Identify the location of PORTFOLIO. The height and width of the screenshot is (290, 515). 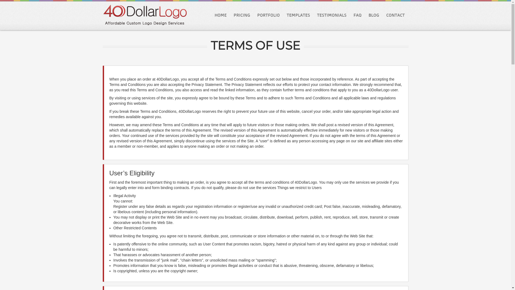
(268, 15).